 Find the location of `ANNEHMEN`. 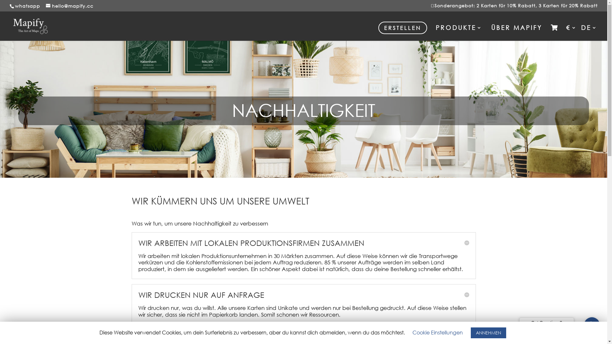

ANNEHMEN is located at coordinates (488, 333).